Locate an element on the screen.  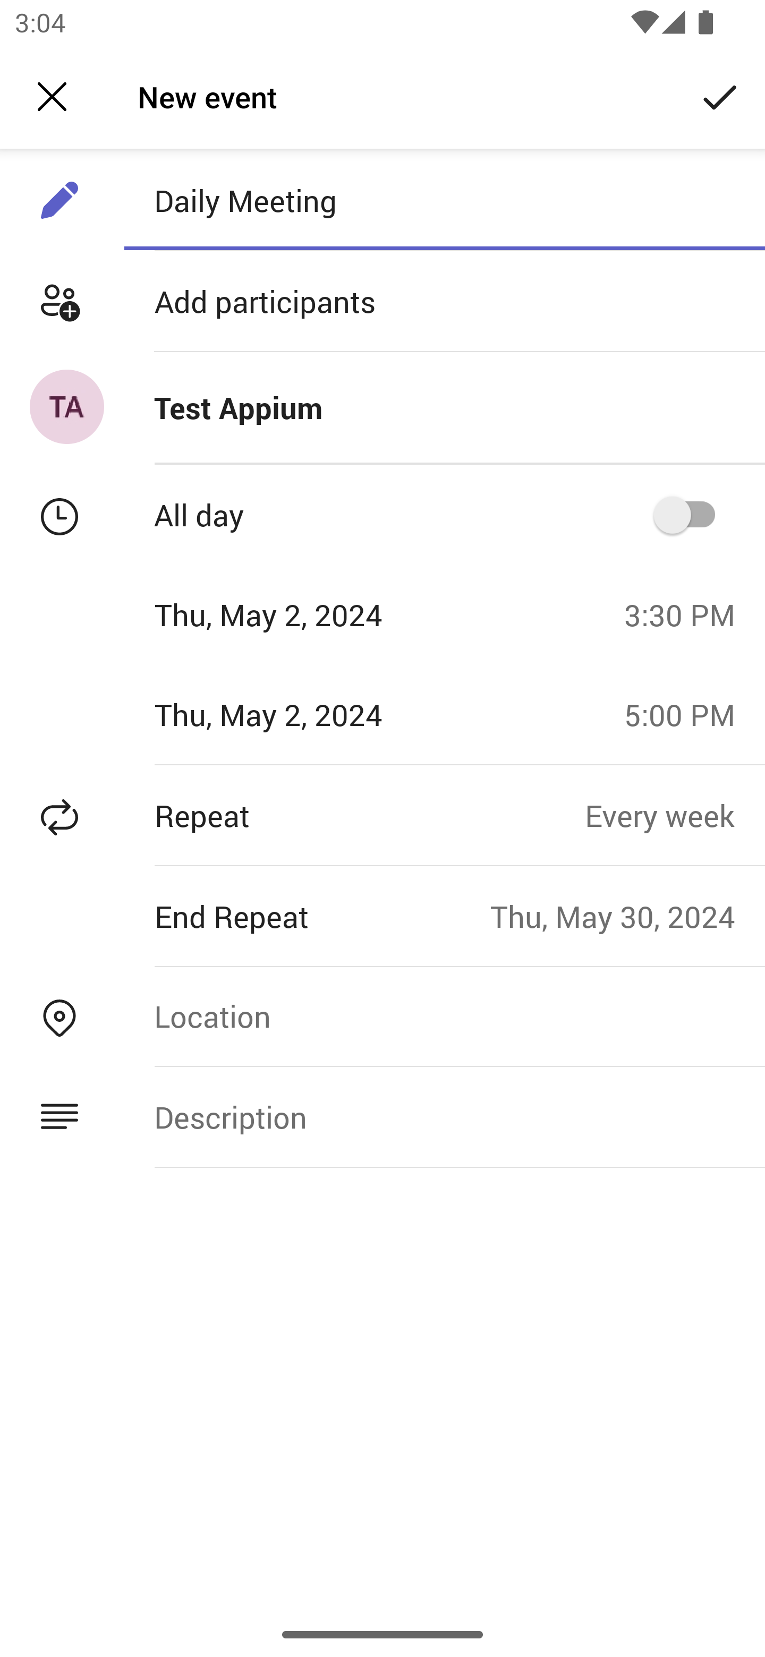
Send invite is located at coordinates (720, 96).